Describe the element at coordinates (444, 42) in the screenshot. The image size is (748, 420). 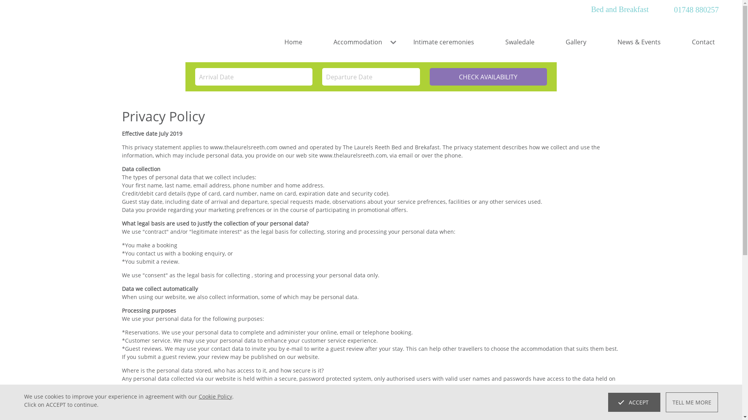
I see `Intimate ceremonies` at that location.